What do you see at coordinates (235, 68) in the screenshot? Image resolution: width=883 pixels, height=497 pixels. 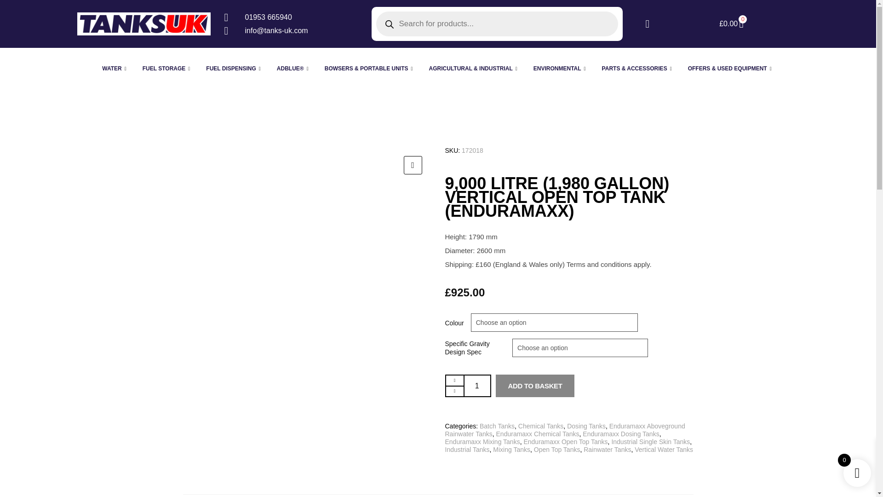 I see `FUEL DISPENSING` at bounding box center [235, 68].